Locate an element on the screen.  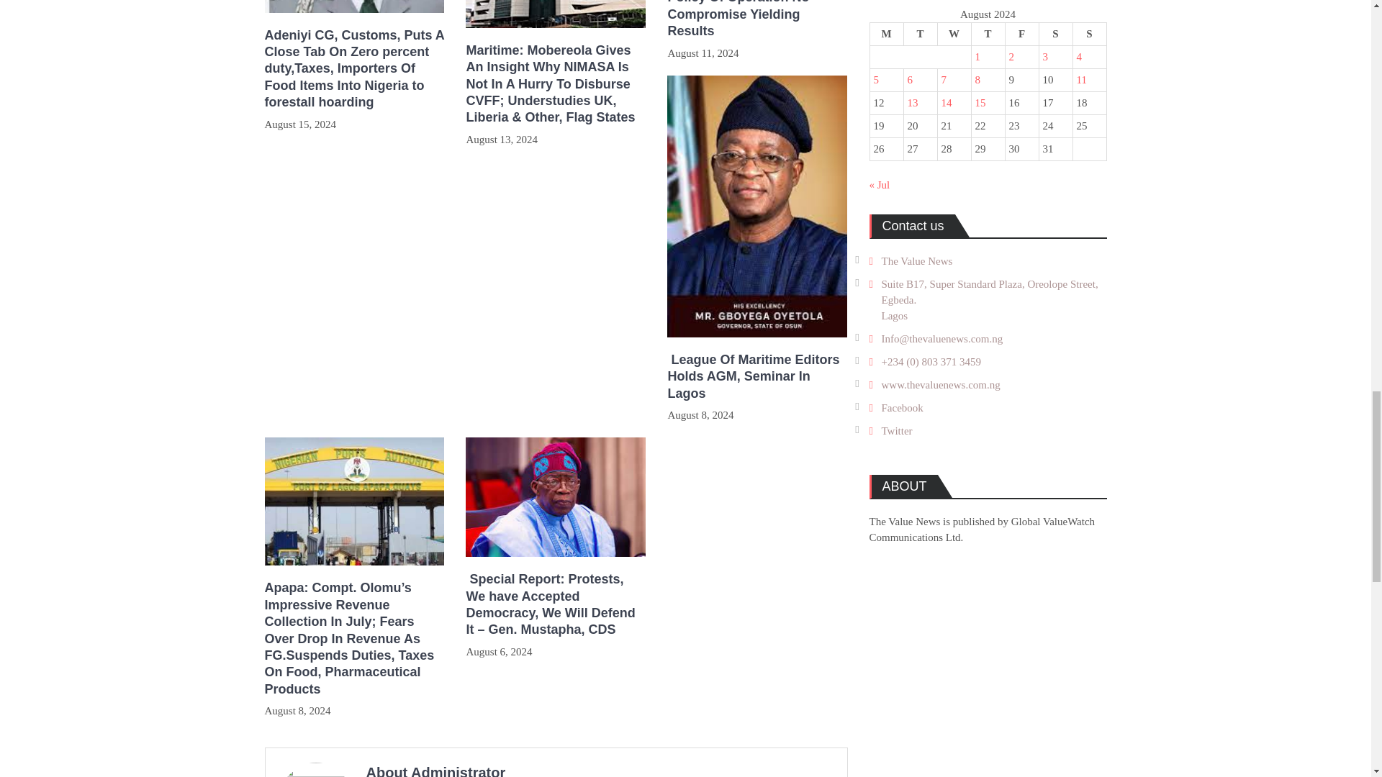
Wednesday is located at coordinates (954, 35).